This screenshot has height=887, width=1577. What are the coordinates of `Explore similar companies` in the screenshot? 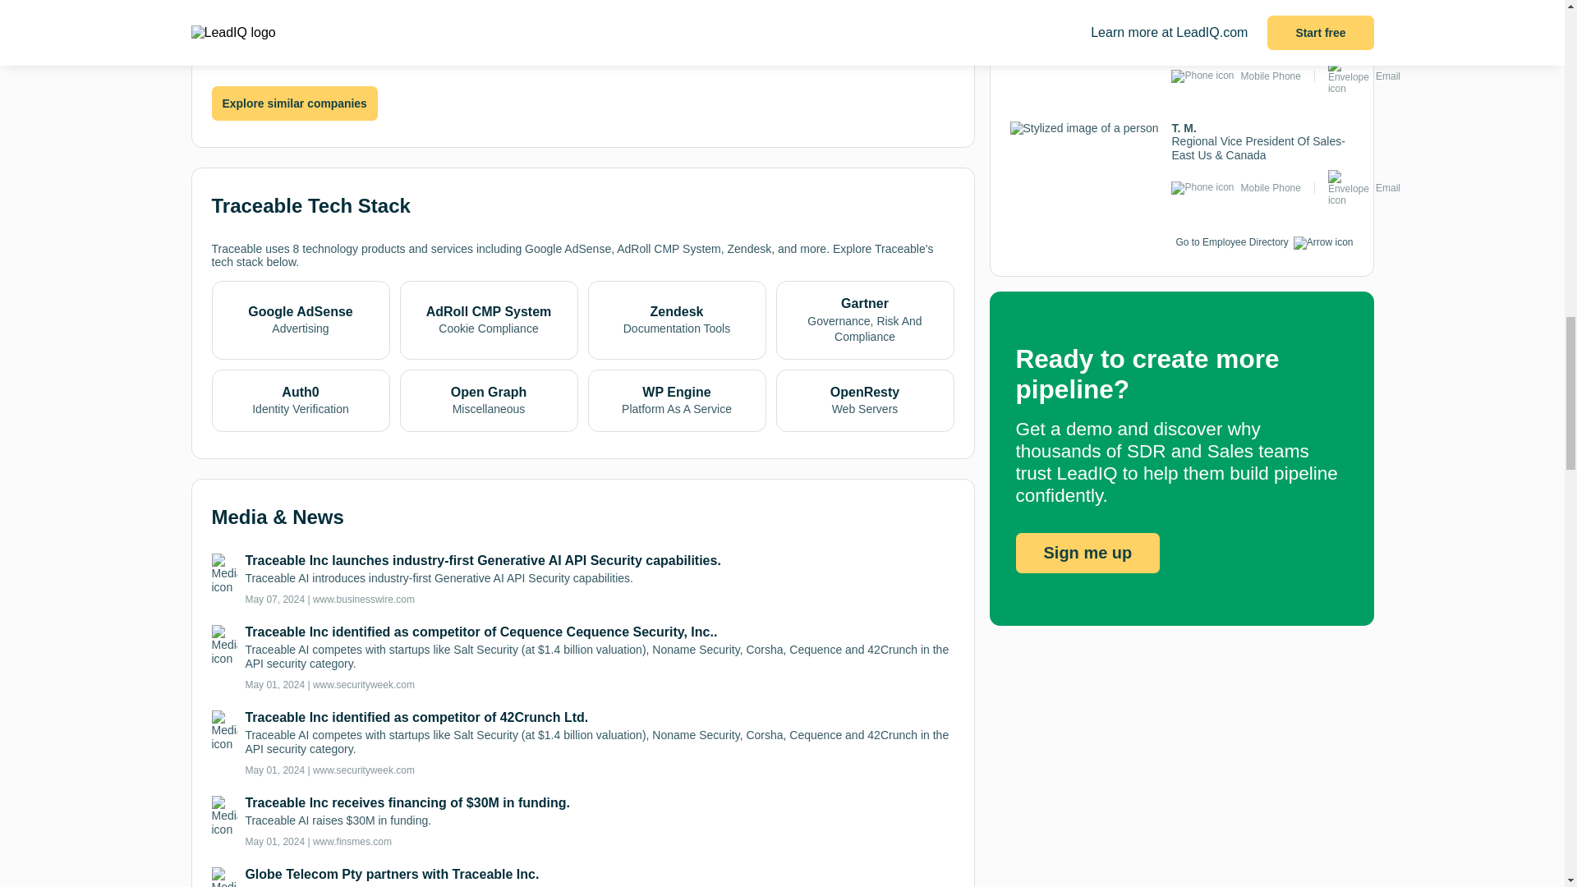 It's located at (294, 103).